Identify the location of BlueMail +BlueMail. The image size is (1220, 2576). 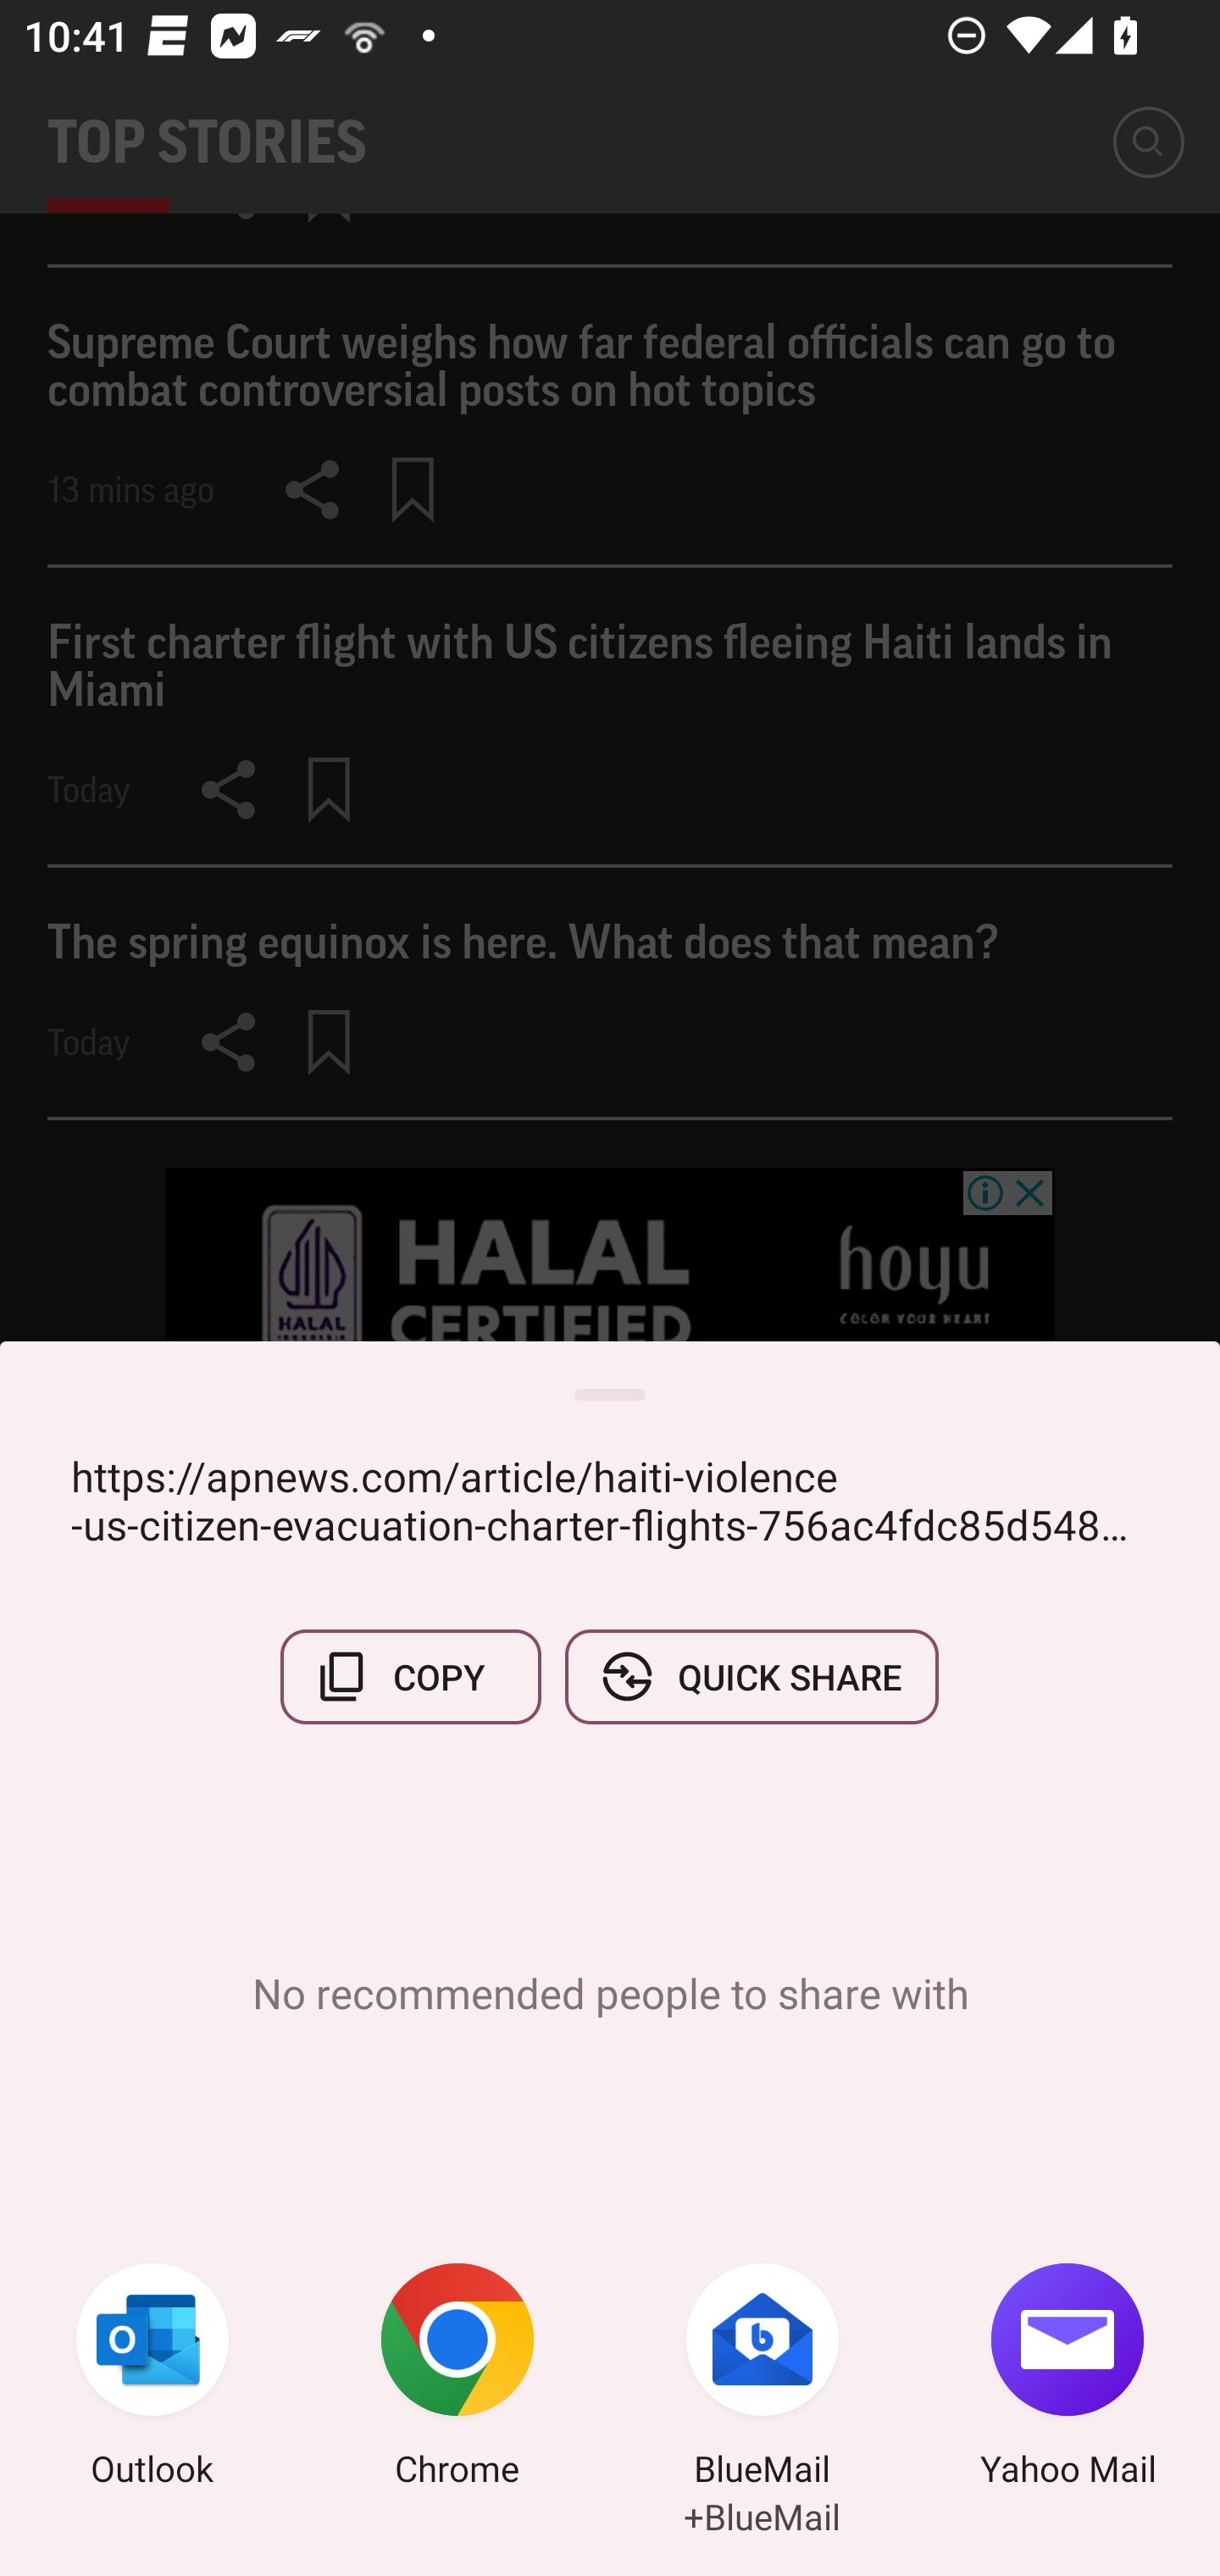
(762, 2379).